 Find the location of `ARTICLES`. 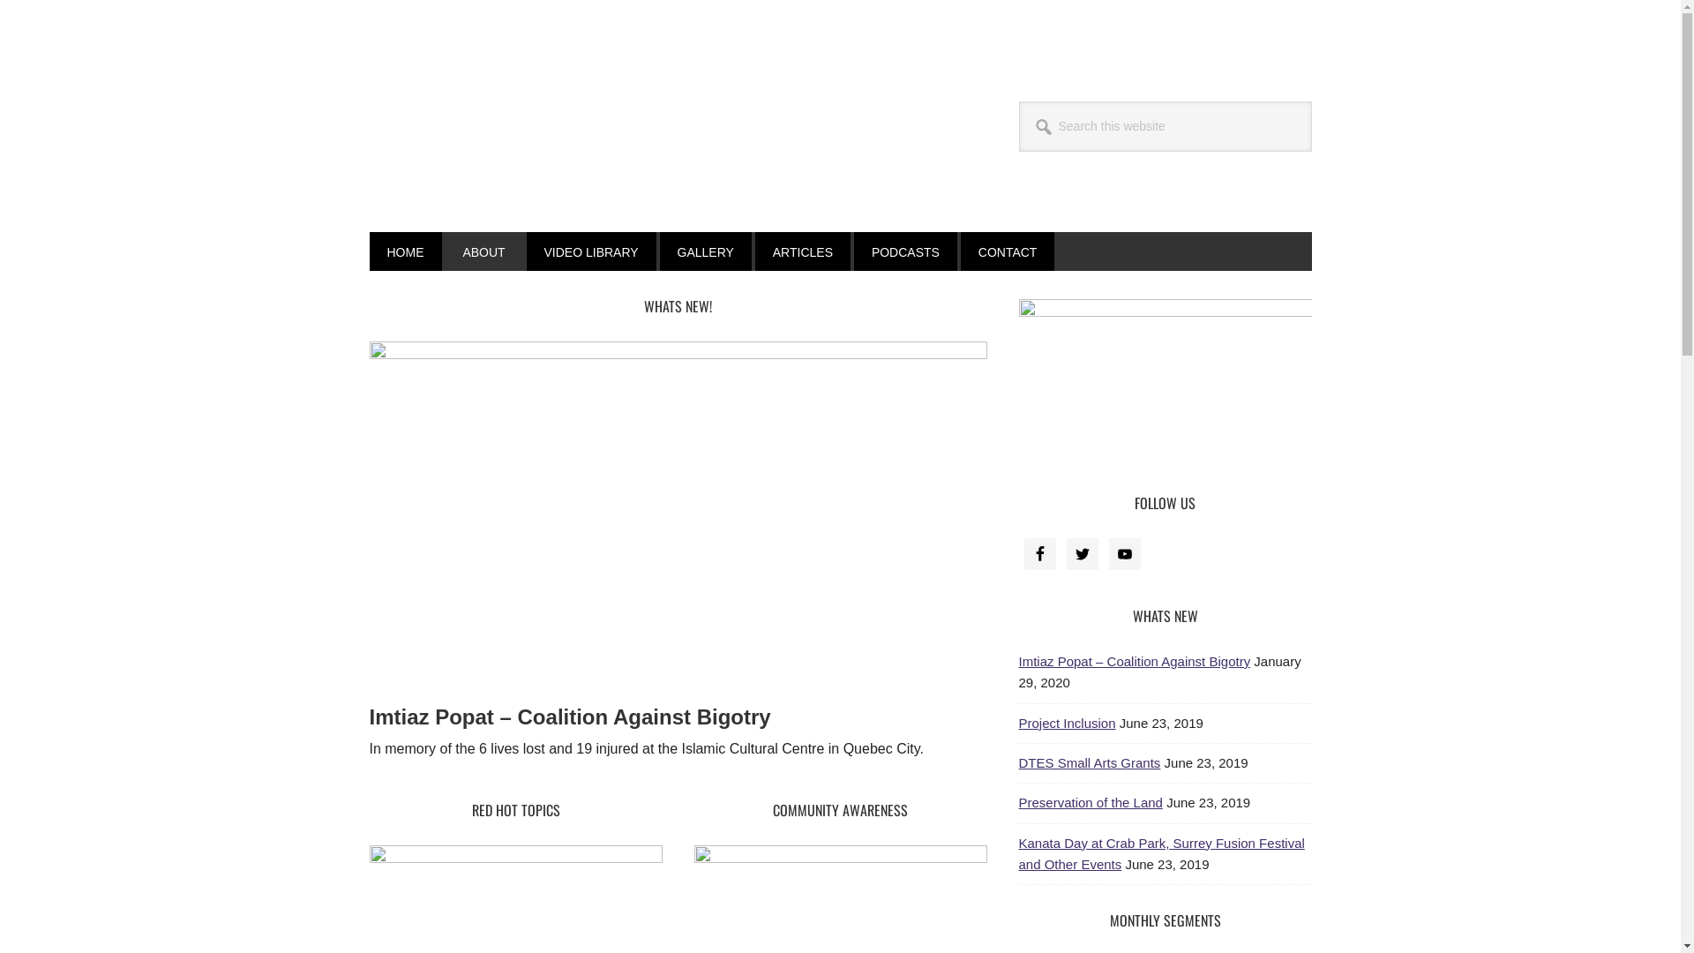

ARTICLES is located at coordinates (803, 251).